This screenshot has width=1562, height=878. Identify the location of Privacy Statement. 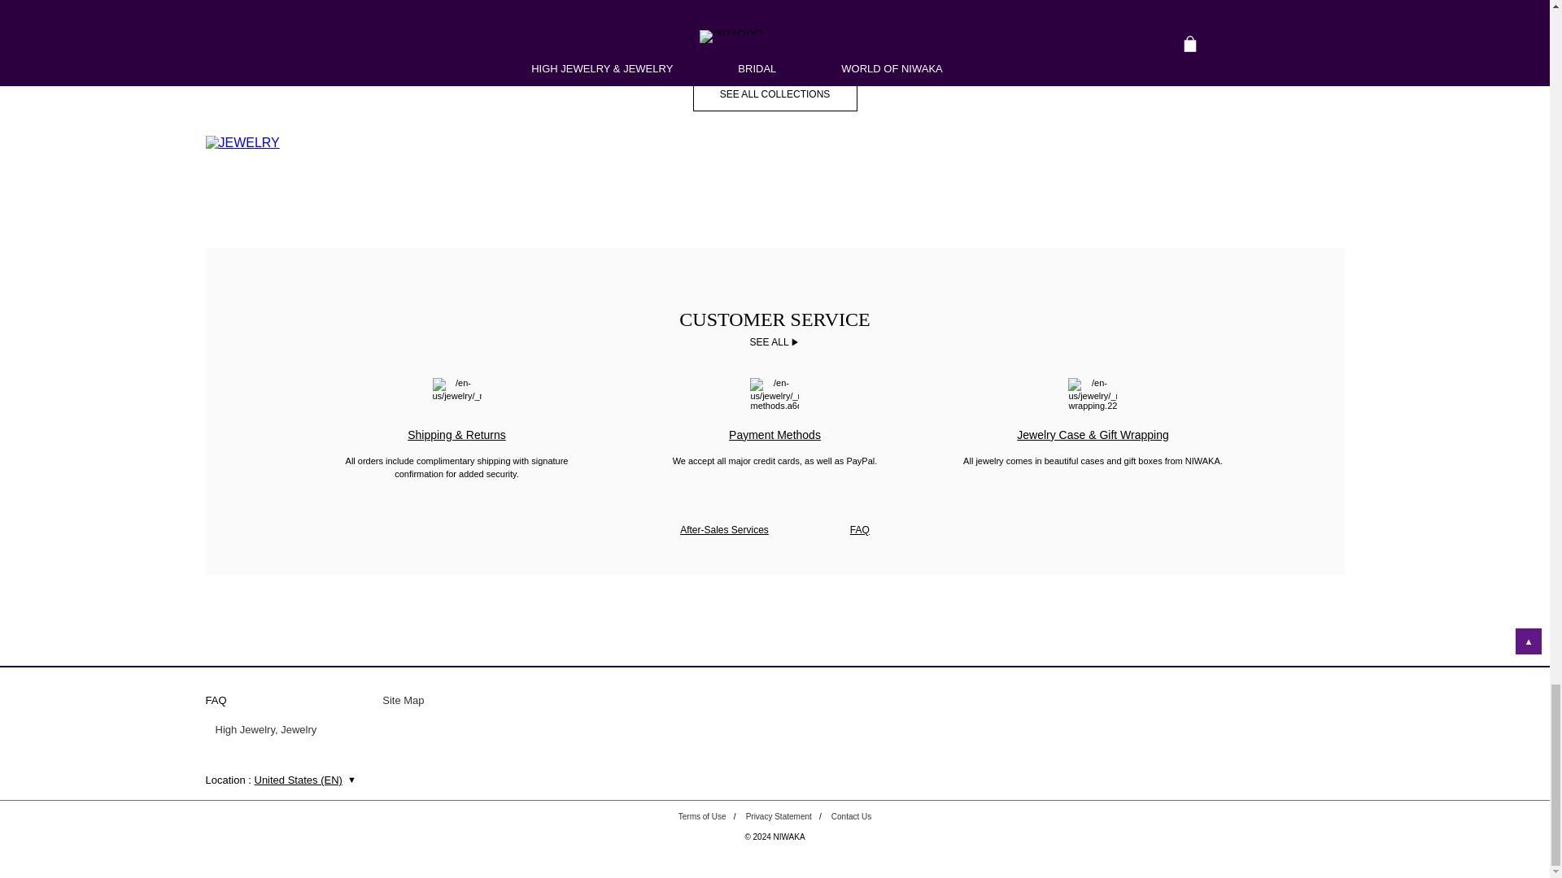
(779, 816).